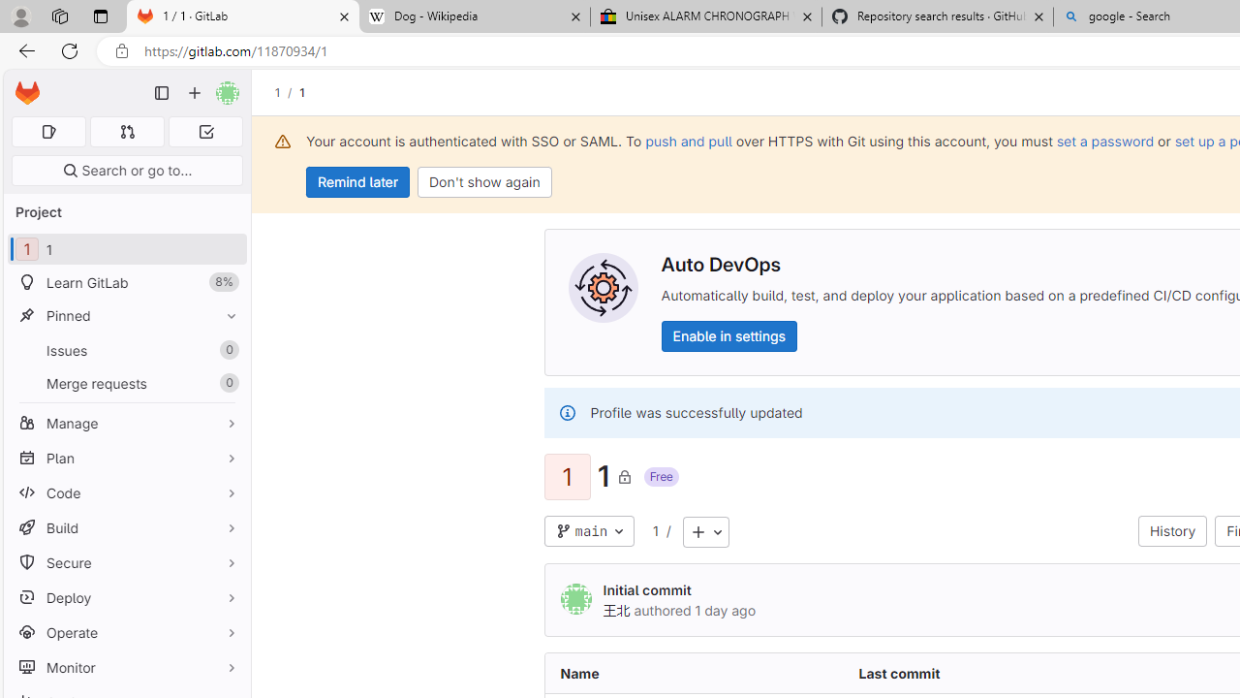  Describe the element at coordinates (484, 182) in the screenshot. I see `Don't show again` at that location.